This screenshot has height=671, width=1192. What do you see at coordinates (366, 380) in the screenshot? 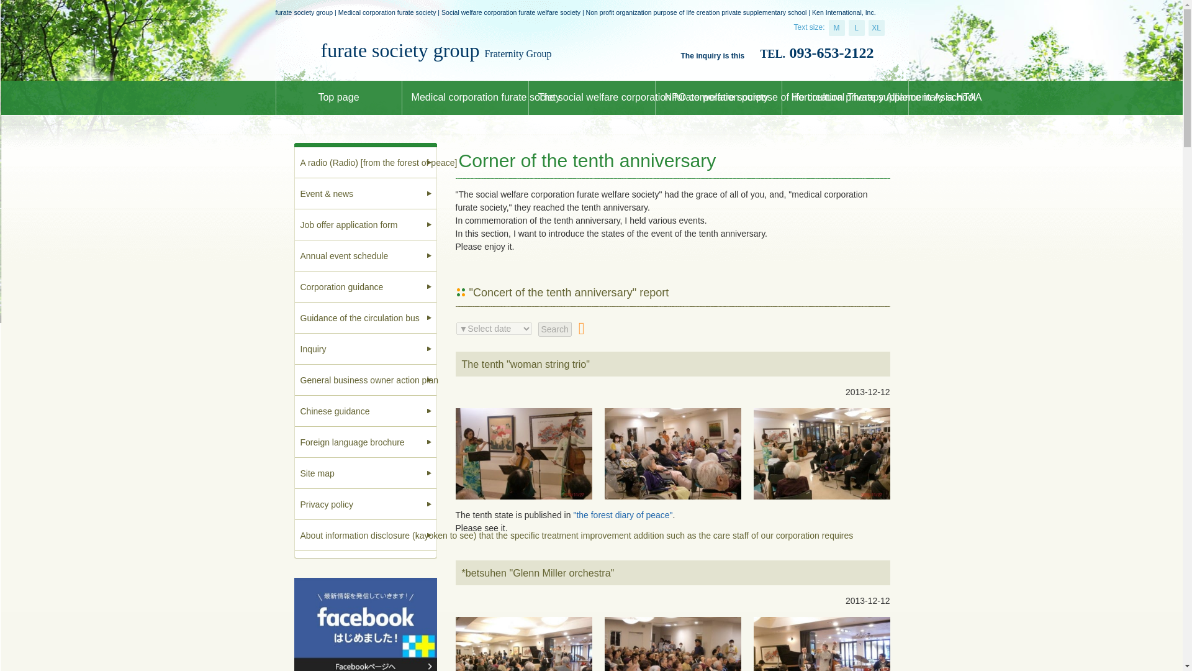
I see `General business owner action plan` at bounding box center [366, 380].